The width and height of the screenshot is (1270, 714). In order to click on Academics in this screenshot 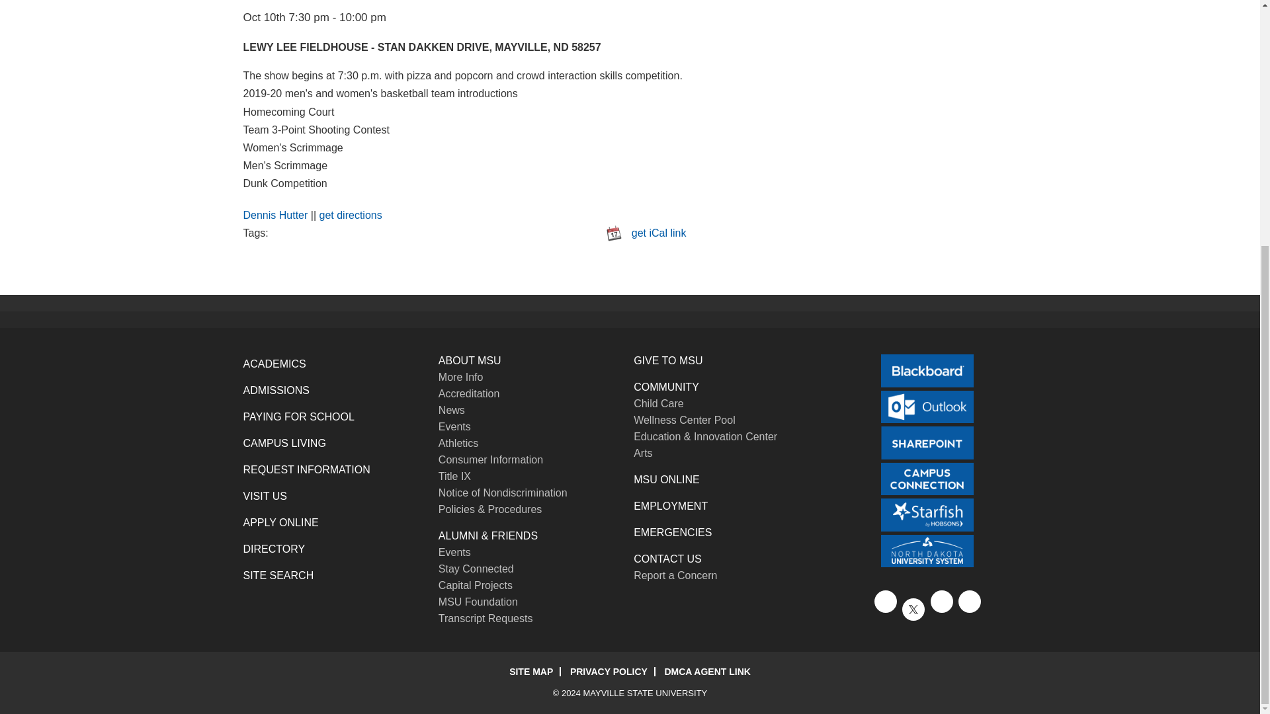, I will do `click(275, 364)`.